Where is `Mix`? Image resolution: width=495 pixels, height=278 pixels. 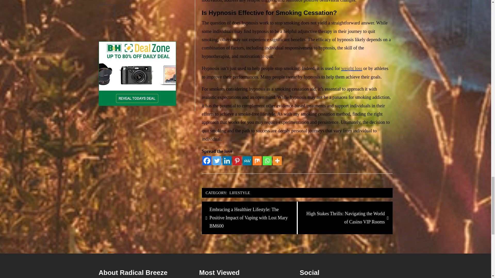 Mix is located at coordinates (257, 161).